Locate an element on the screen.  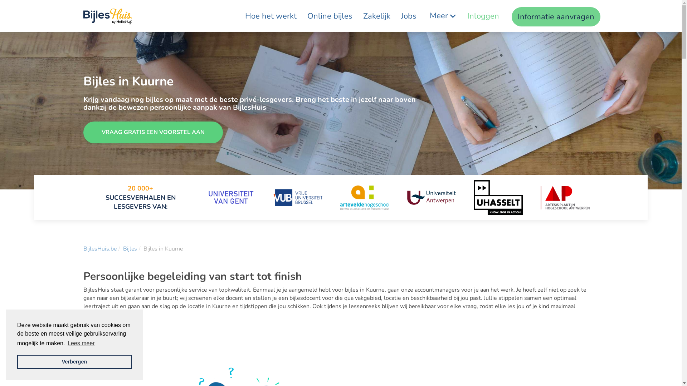
VRAAG GRATIS EEN VOORSTEL AAN is located at coordinates (153, 132).